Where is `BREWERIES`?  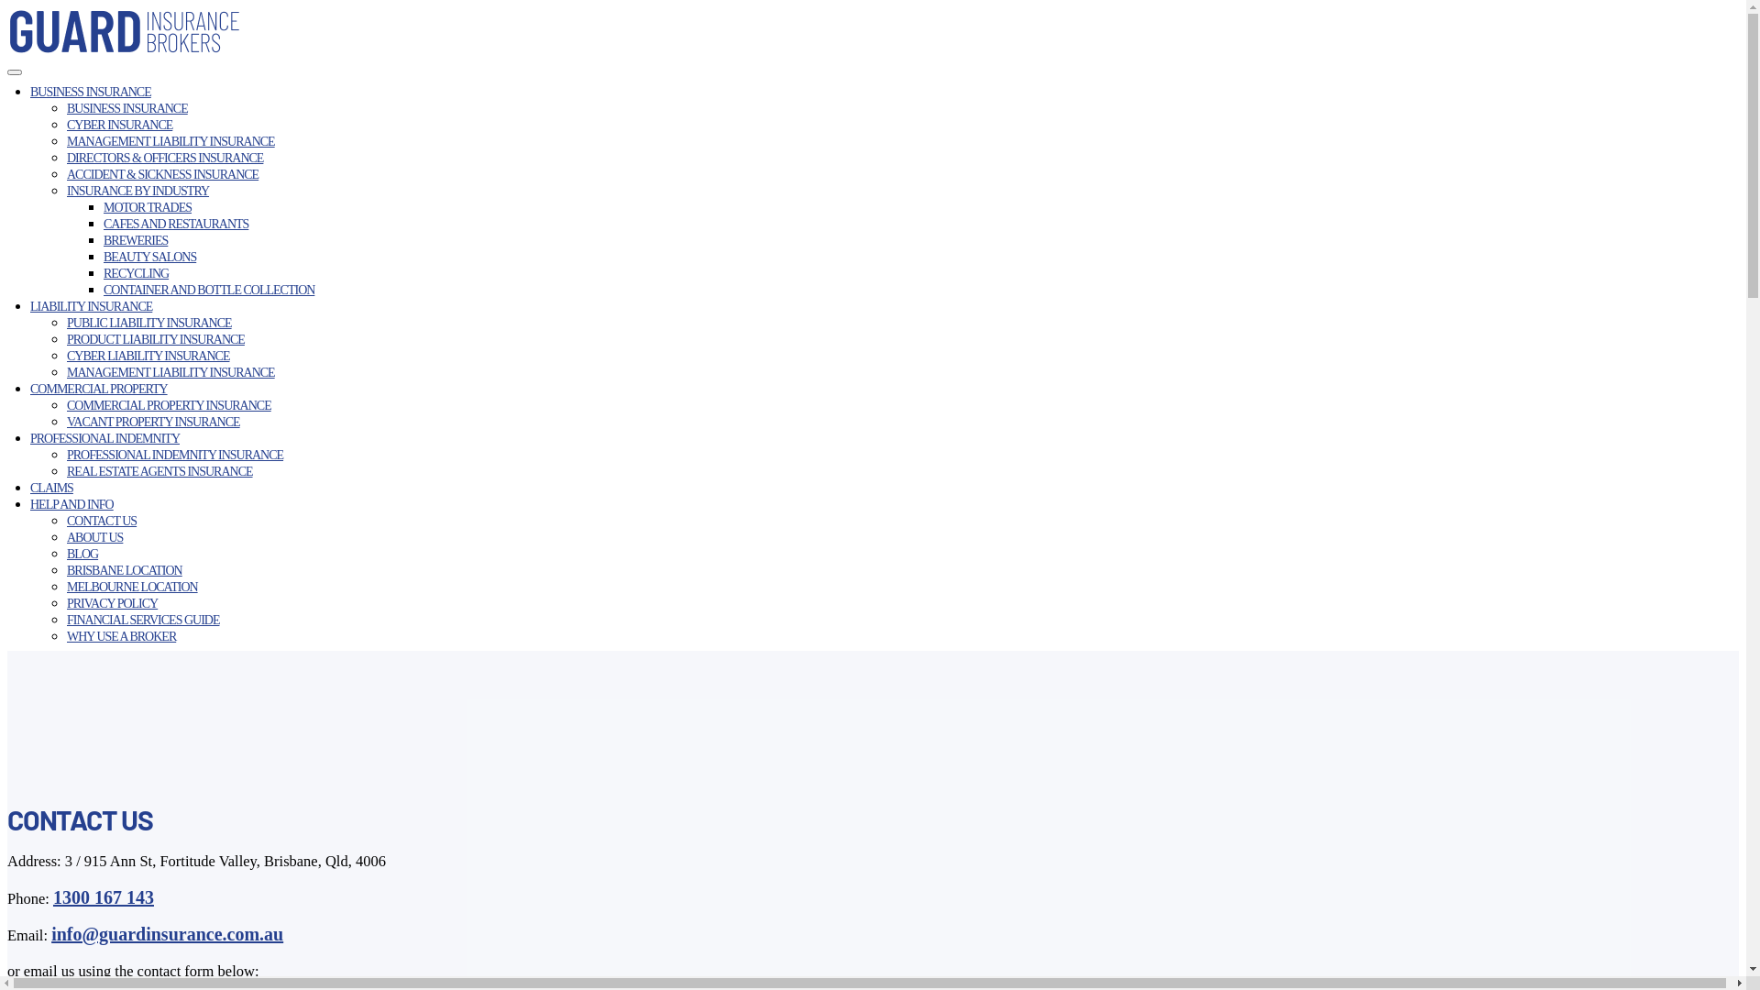
BREWERIES is located at coordinates (136, 240).